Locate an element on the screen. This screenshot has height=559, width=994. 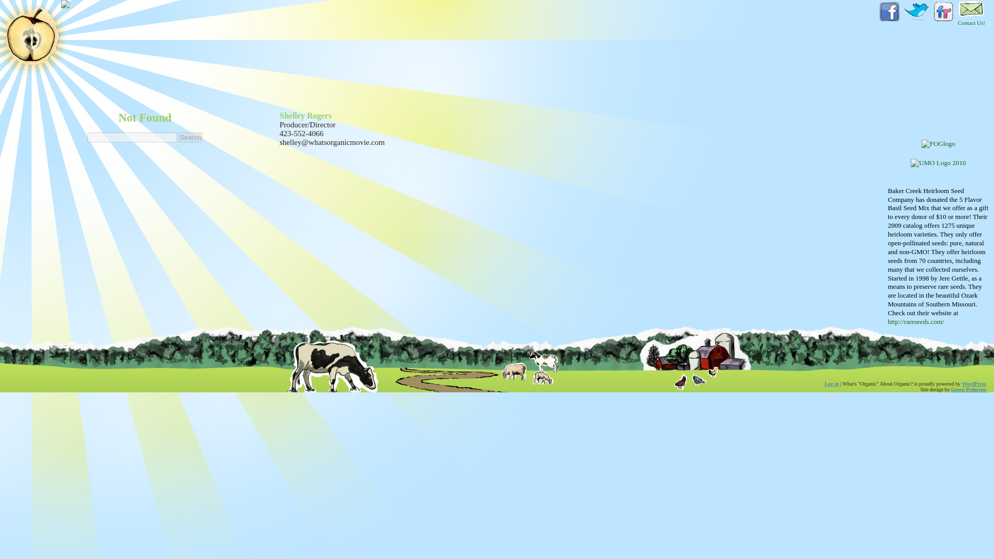
UMO Logo 2010 is located at coordinates (938, 163).